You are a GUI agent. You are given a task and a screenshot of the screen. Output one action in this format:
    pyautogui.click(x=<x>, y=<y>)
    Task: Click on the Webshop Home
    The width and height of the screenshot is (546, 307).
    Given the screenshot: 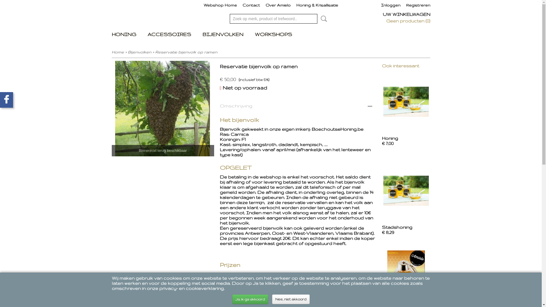 What is the action you would take?
    pyautogui.click(x=220, y=5)
    